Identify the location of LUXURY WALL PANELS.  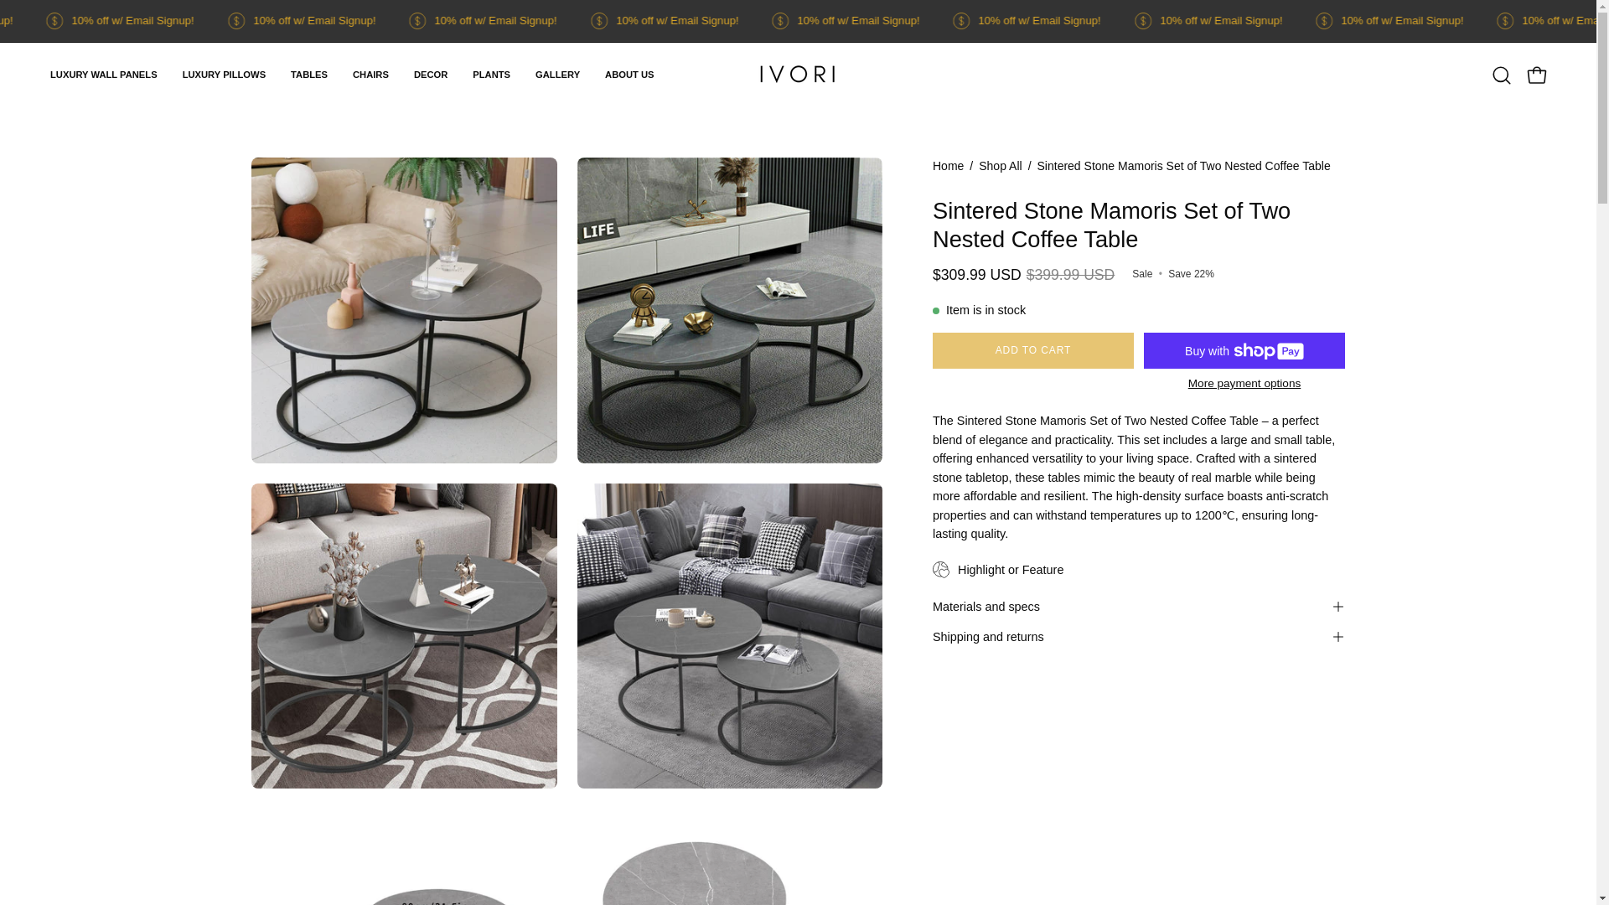
(104, 75).